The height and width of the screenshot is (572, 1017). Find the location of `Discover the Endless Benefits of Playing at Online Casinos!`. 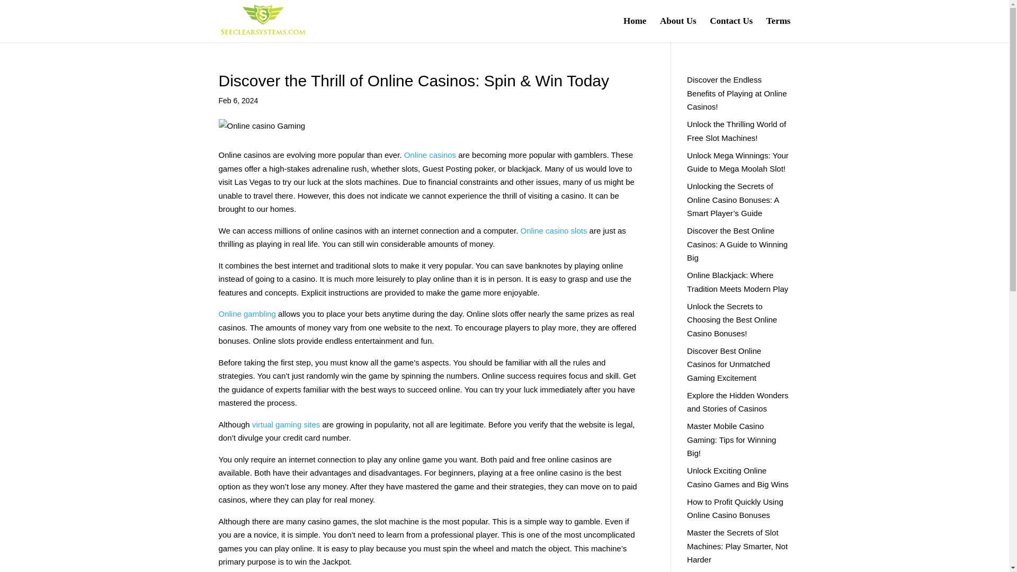

Discover the Endless Benefits of Playing at Online Casinos! is located at coordinates (736, 93).